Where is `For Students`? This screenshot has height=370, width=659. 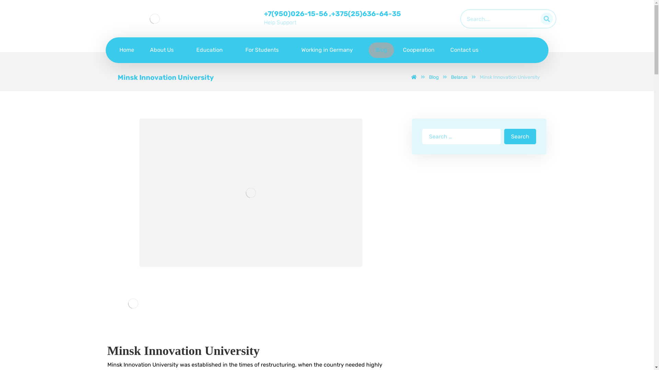
For Students is located at coordinates (265, 50).